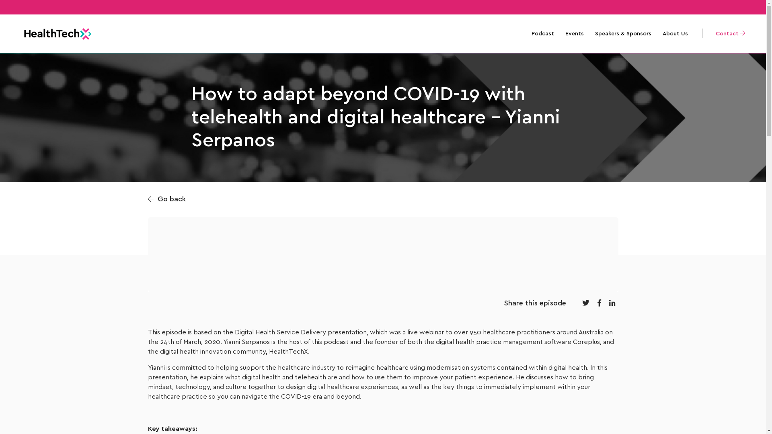 The image size is (772, 434). Describe the element at coordinates (575, 34) in the screenshot. I see `Events` at that location.